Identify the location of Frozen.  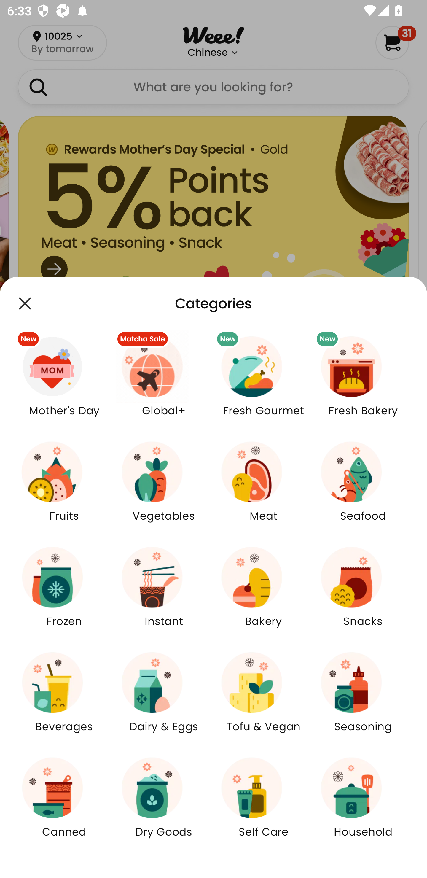
(64, 593).